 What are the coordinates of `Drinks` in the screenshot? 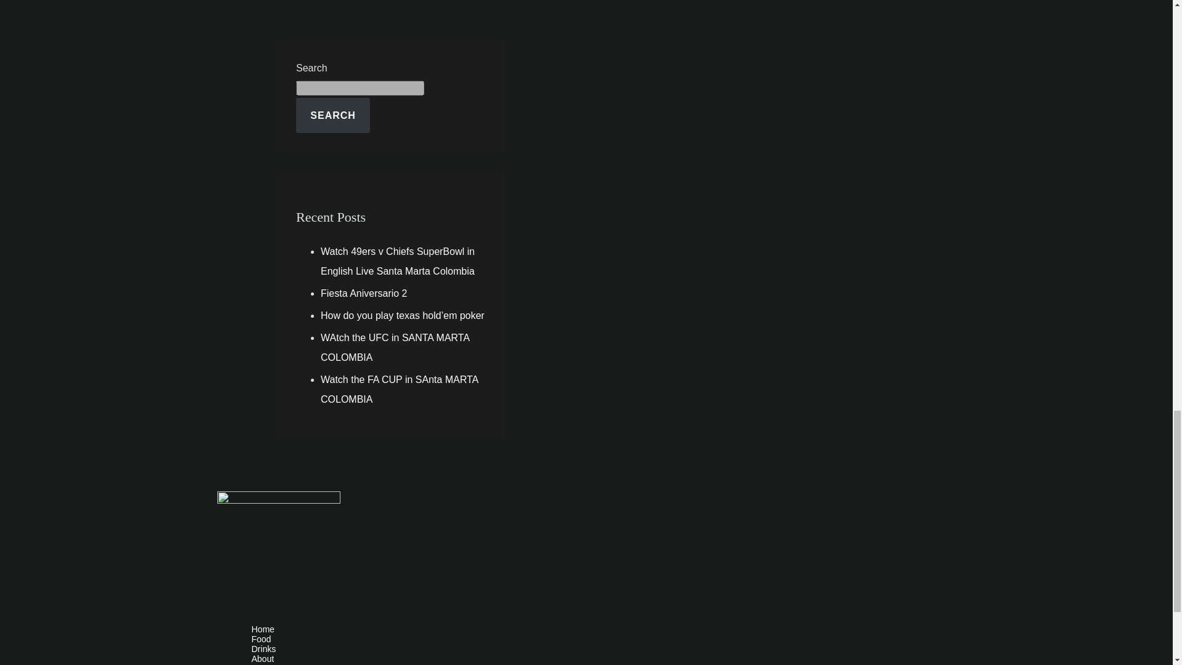 It's located at (598, 649).